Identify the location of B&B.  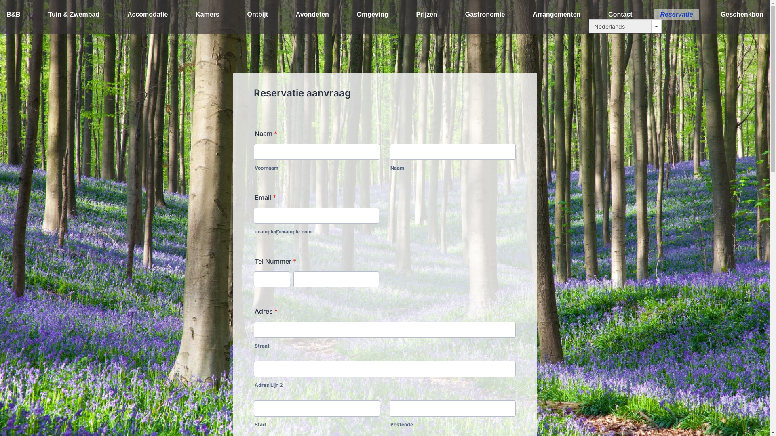
(14, 15).